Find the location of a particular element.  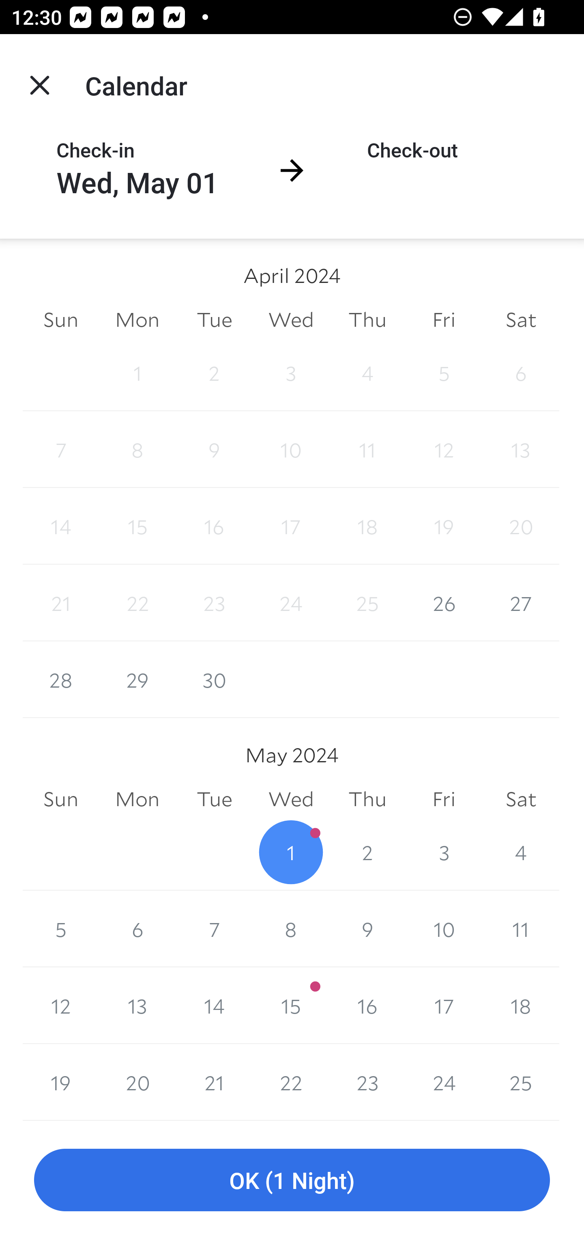

Thu is located at coordinates (367, 800).